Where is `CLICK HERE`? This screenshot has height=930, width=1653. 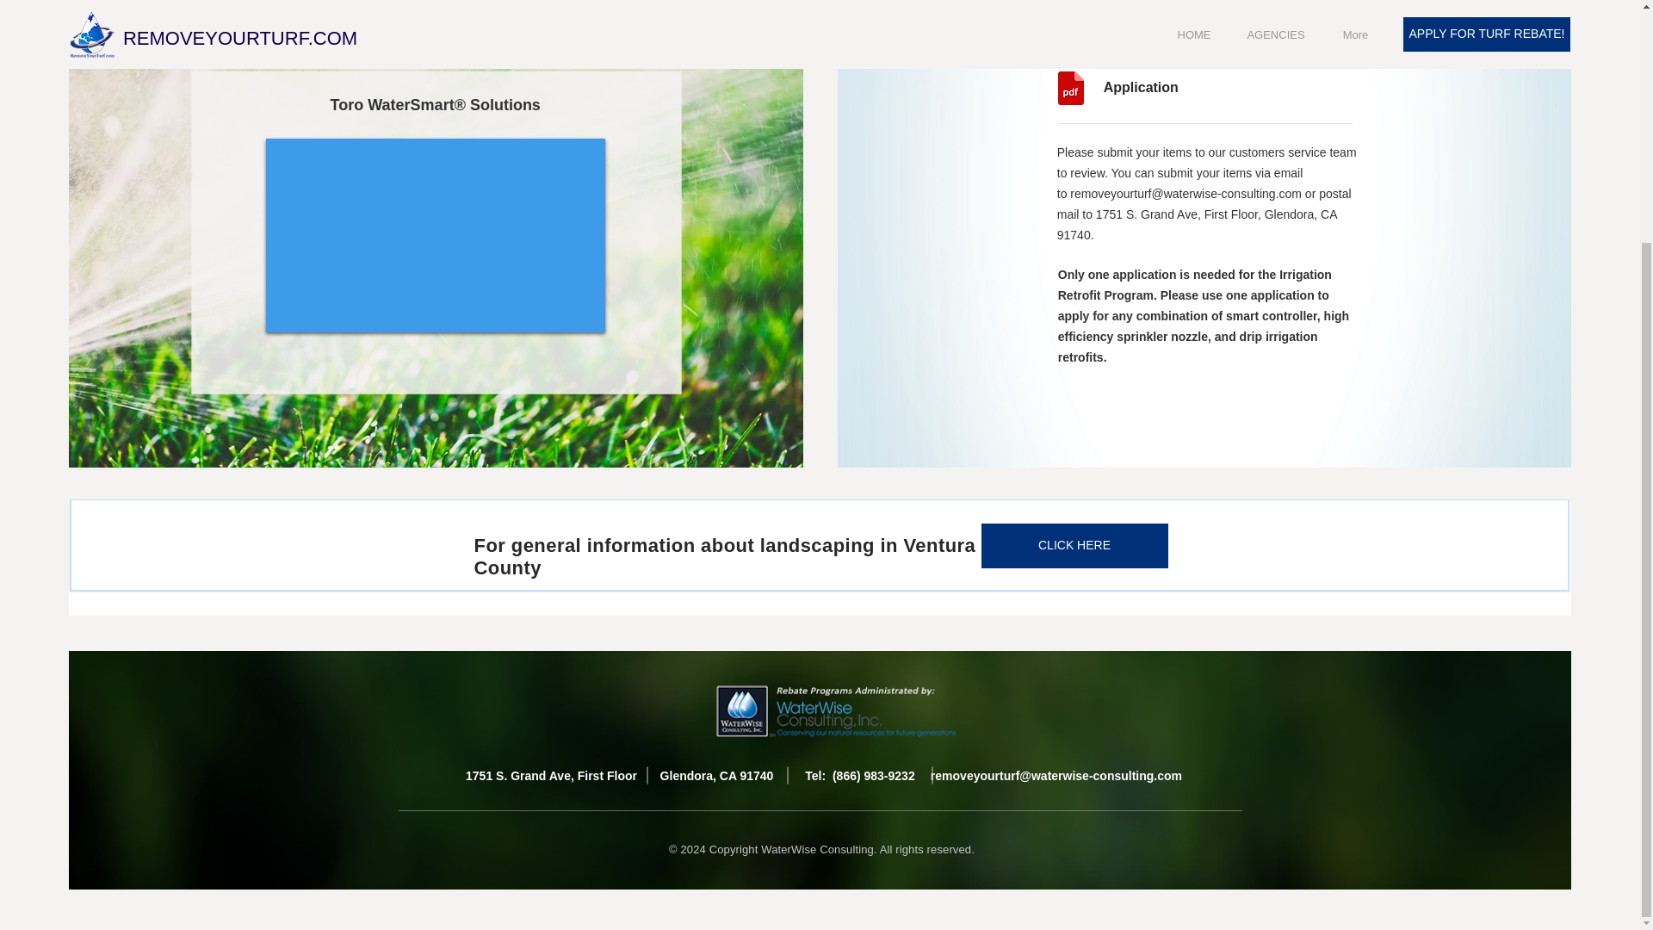 CLICK HERE is located at coordinates (1074, 546).